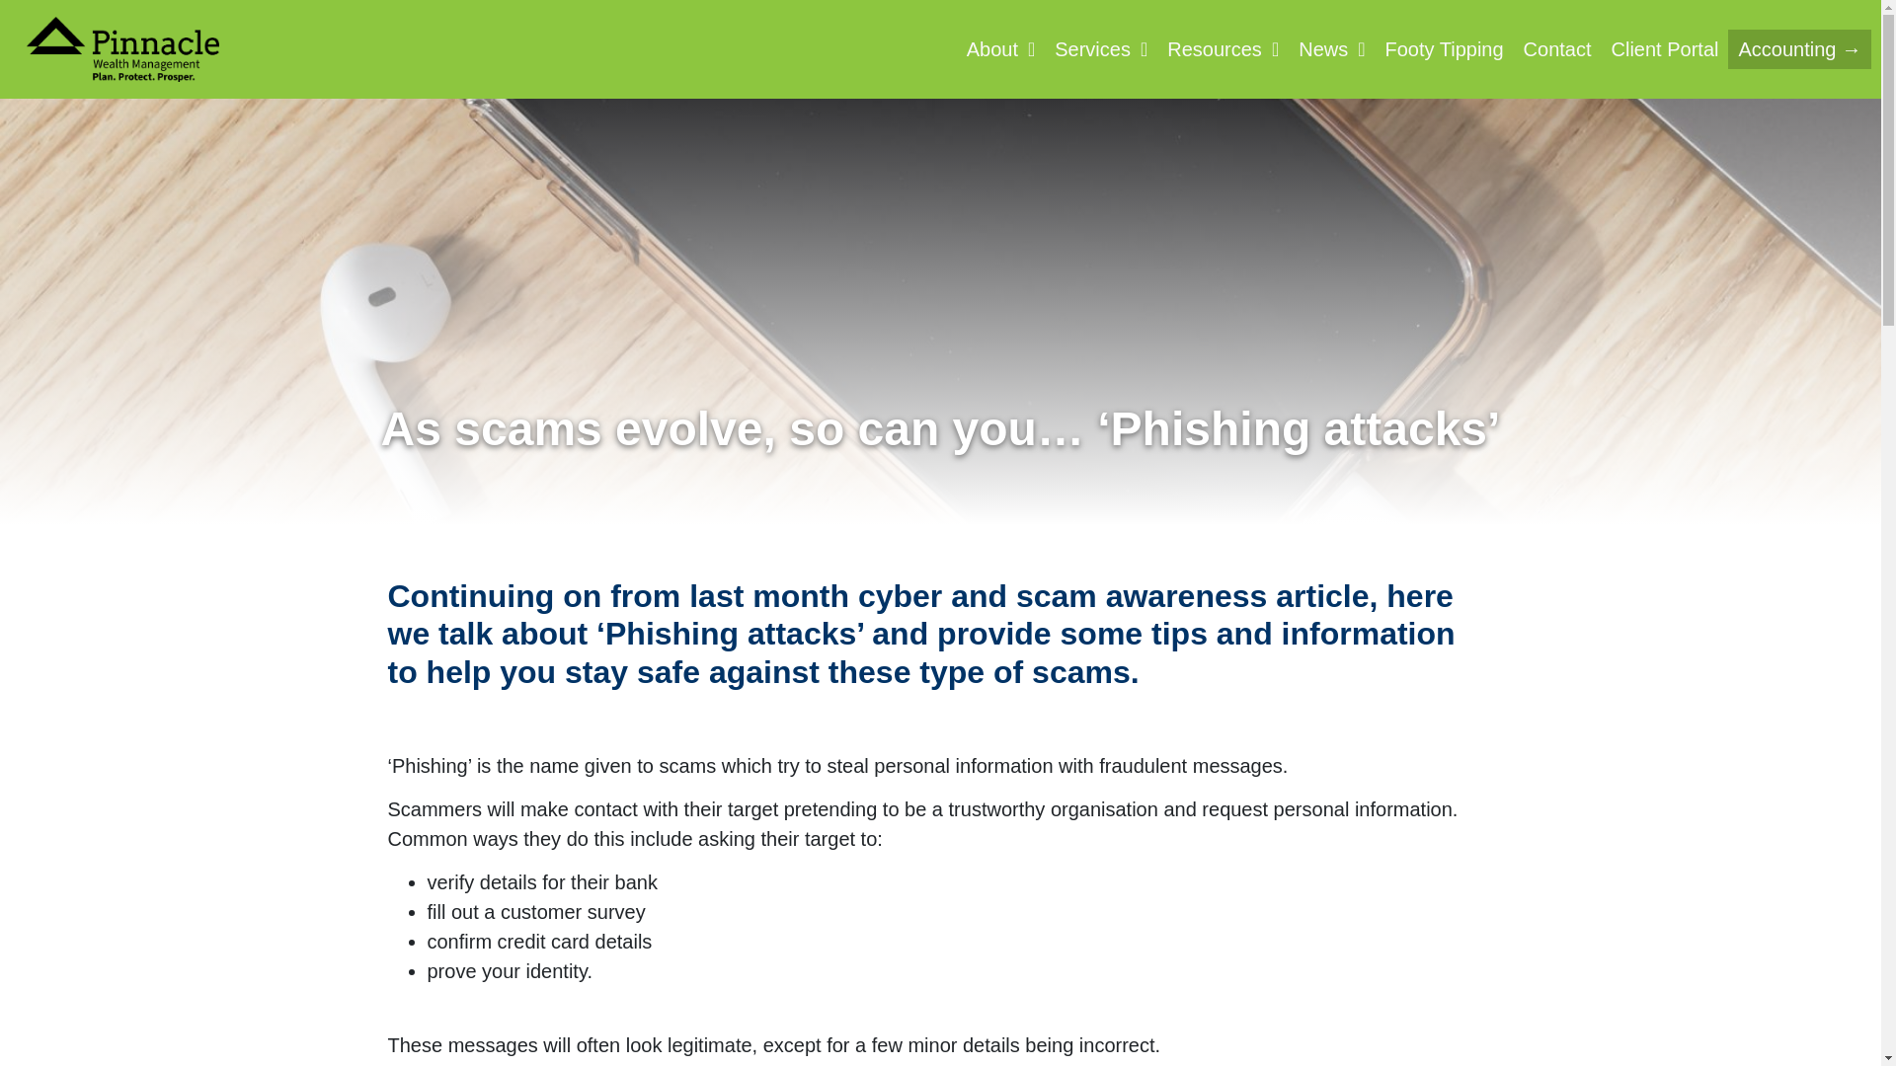  I want to click on Footy Tipping, so click(1444, 49).